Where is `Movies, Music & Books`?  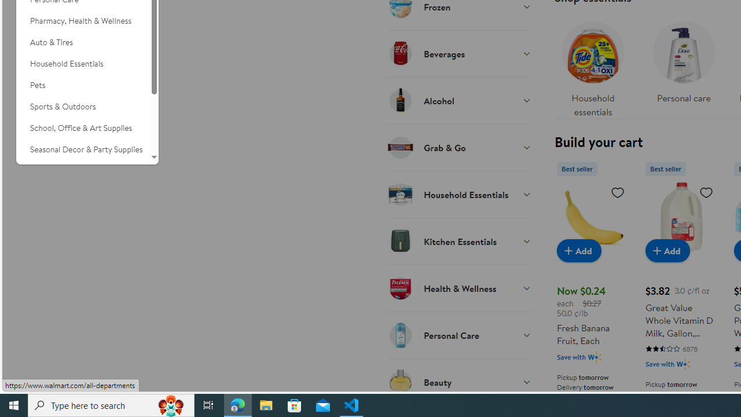
Movies, Music & Books is located at coordinates (83, 171).